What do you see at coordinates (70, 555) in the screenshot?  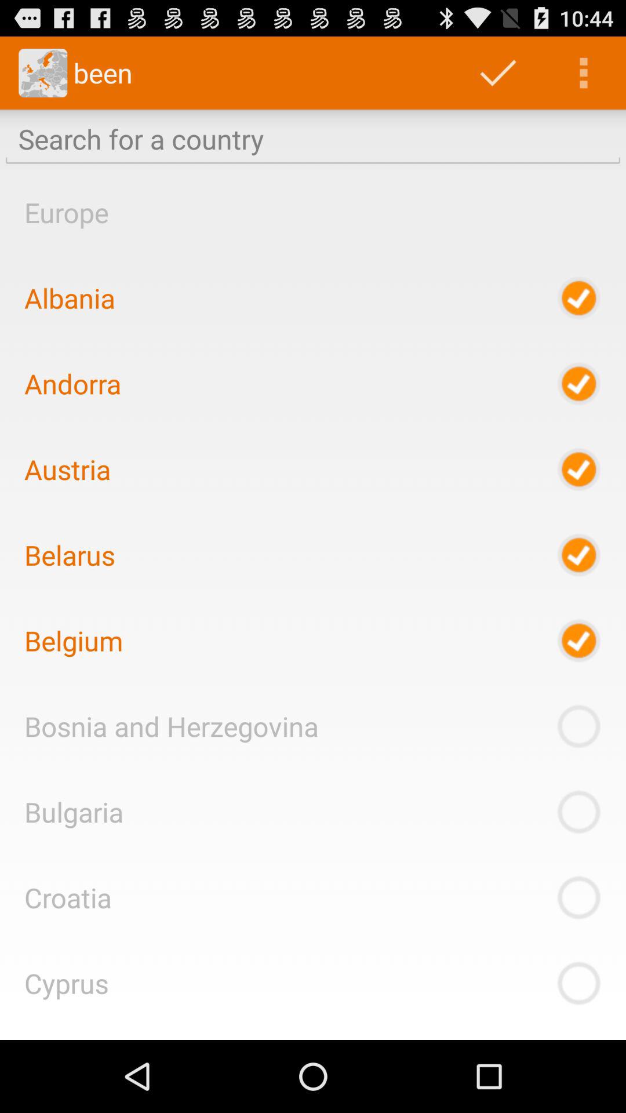 I see `swipe to belarus item` at bounding box center [70, 555].